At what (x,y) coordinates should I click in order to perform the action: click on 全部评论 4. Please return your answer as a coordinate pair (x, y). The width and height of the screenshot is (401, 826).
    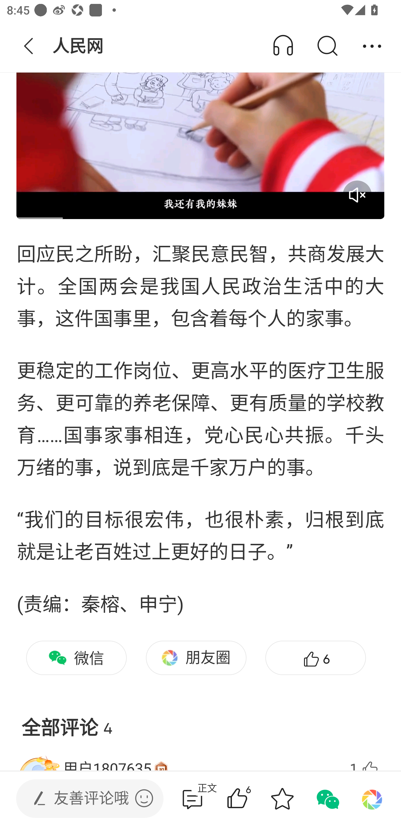
    Looking at the image, I should click on (200, 720).